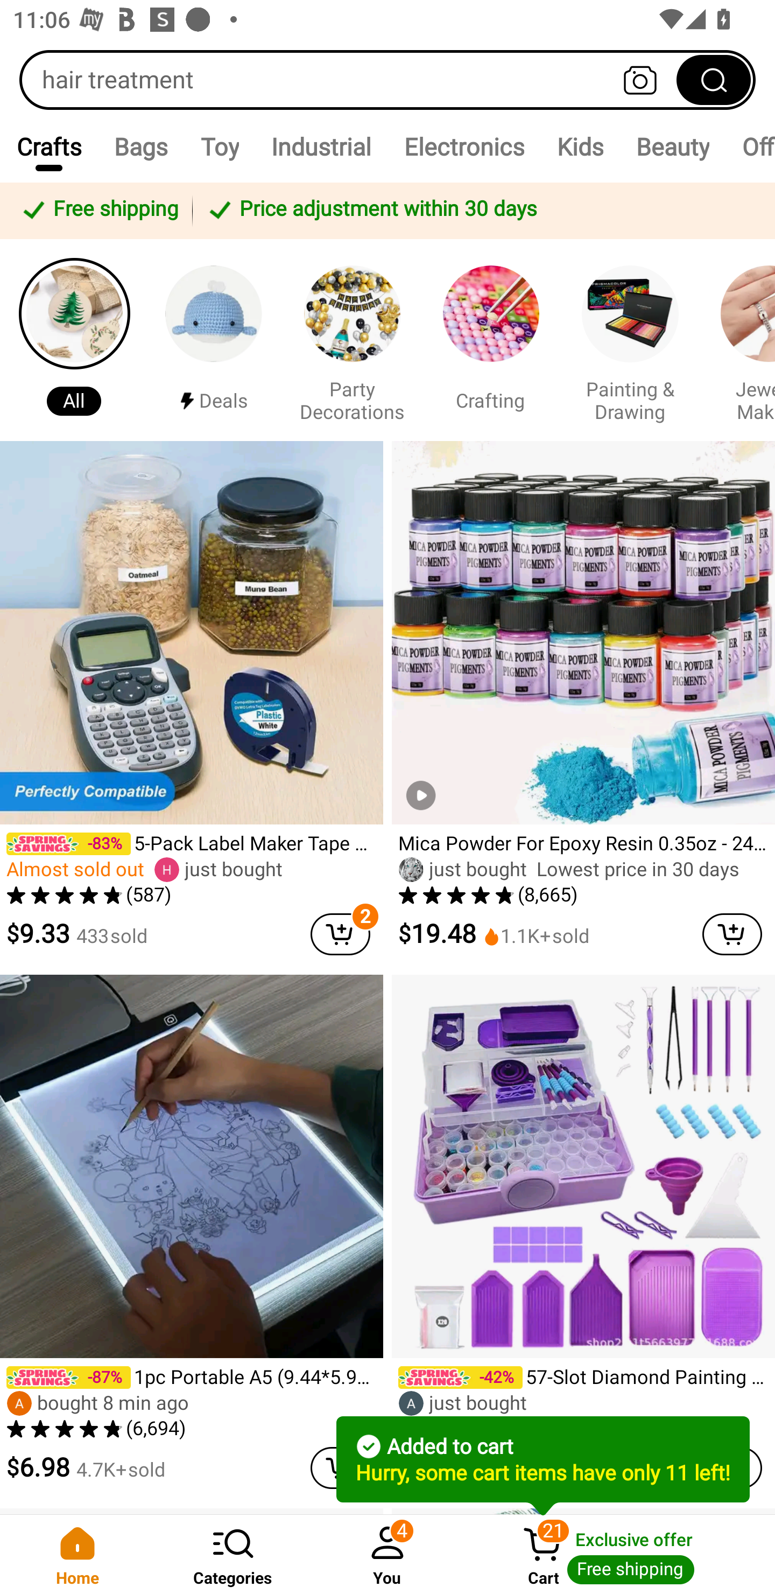 Image resolution: width=775 pixels, height=1594 pixels. Describe the element at coordinates (672, 146) in the screenshot. I see `Beauty` at that location.